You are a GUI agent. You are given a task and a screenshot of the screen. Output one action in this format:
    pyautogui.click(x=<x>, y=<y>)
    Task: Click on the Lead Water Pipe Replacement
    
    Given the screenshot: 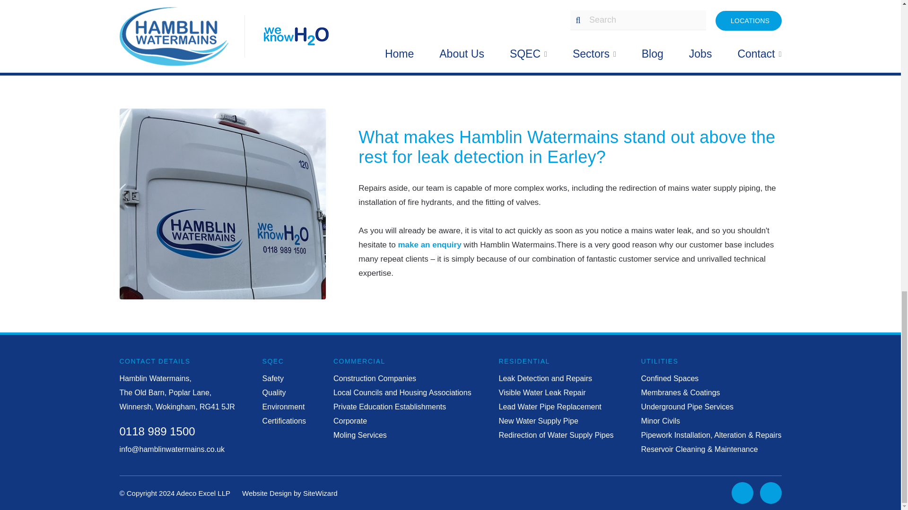 What is the action you would take?
    pyautogui.click(x=550, y=407)
    